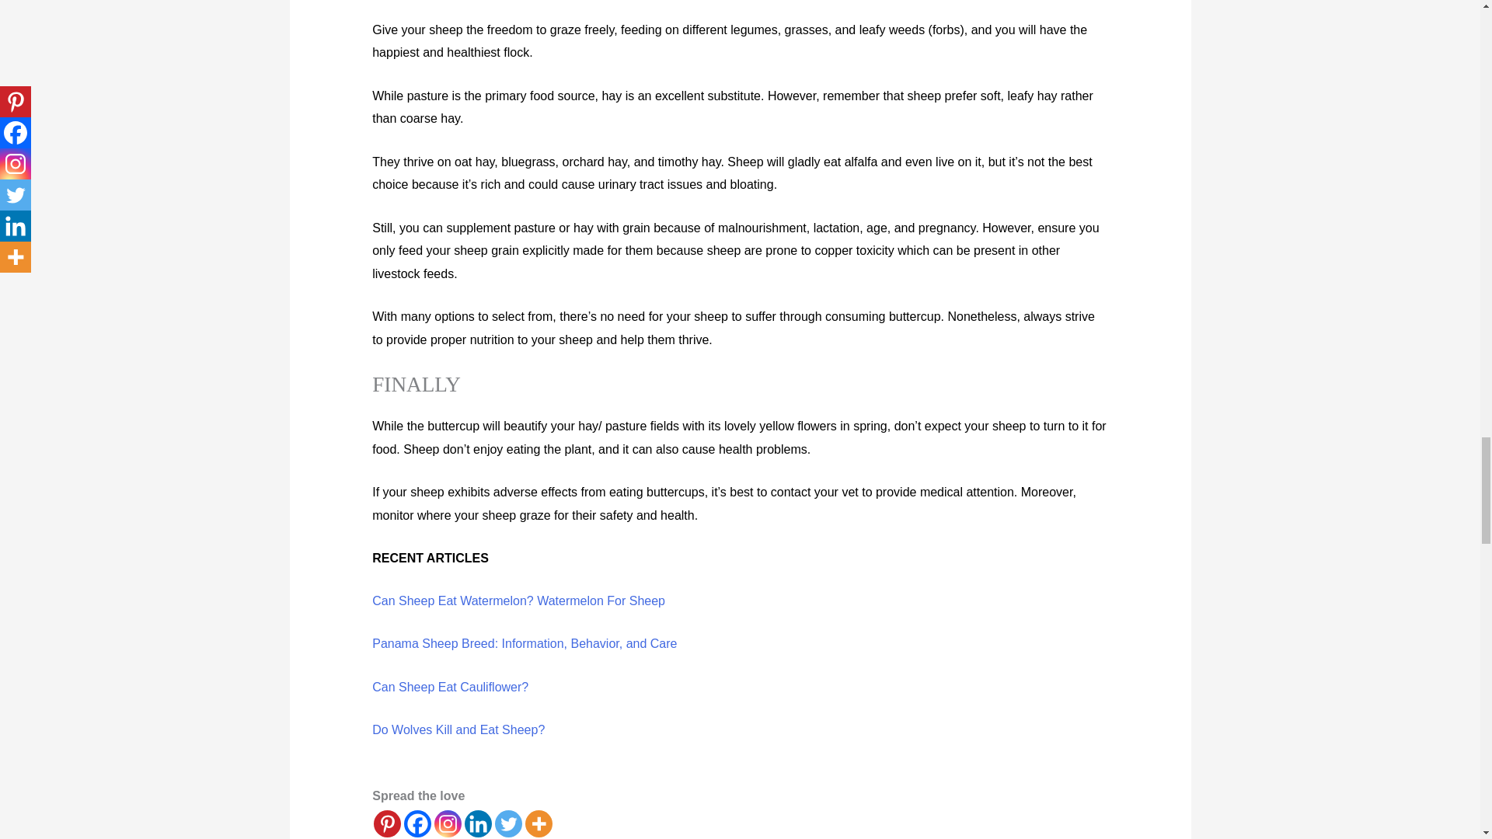  Describe the element at coordinates (518, 600) in the screenshot. I see `Can Sheep Eat Watermelon? Watermelon For Sheep` at that location.